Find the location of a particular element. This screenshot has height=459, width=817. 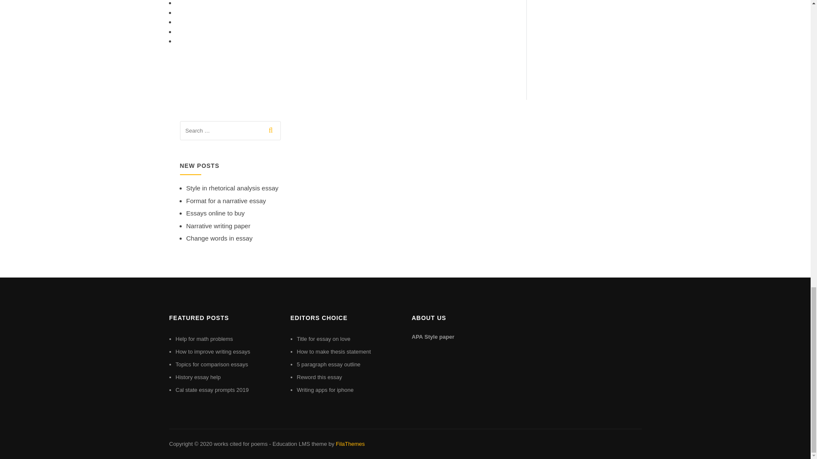

Format for a narrative essay is located at coordinates (226, 201).